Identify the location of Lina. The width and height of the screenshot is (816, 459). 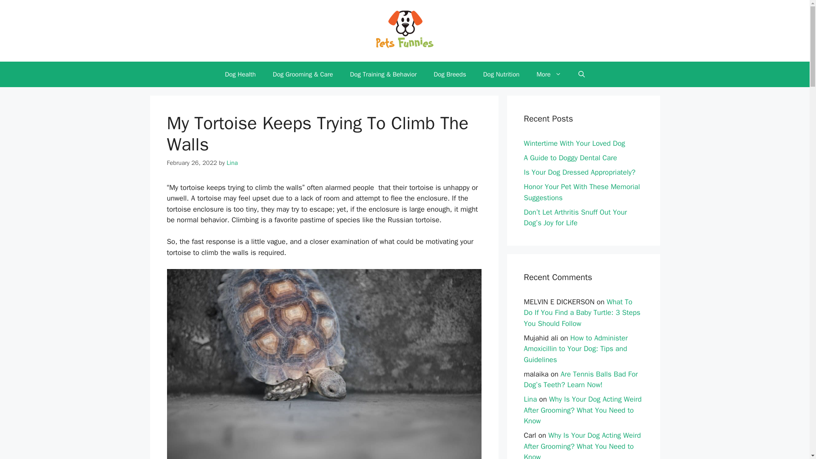
(232, 162).